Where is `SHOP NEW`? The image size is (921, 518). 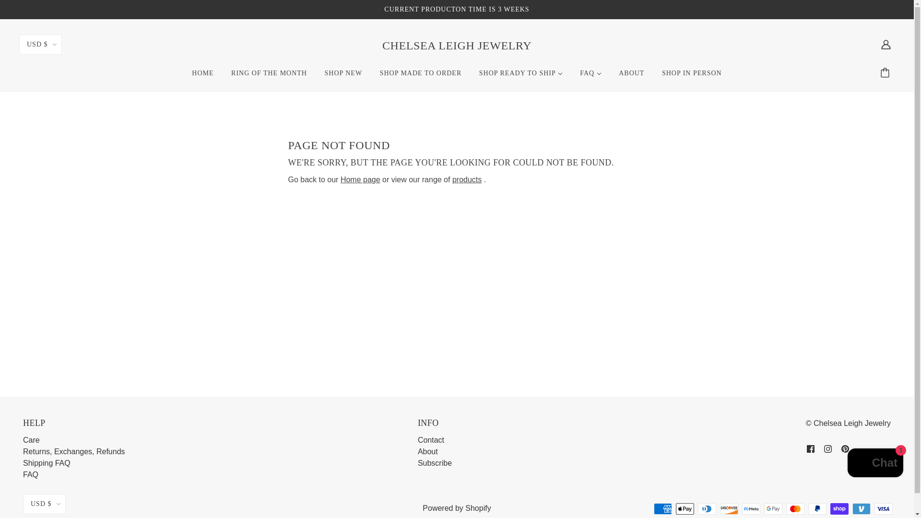 SHOP NEW is located at coordinates (343, 77).